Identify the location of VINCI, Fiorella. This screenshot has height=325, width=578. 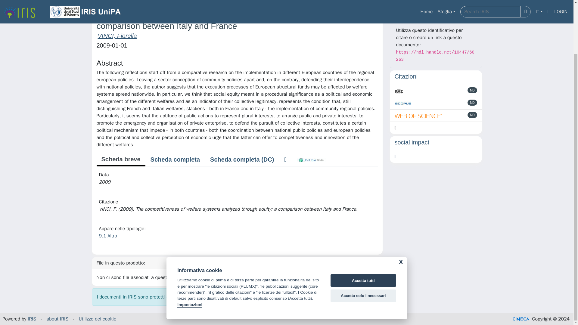
(117, 36).